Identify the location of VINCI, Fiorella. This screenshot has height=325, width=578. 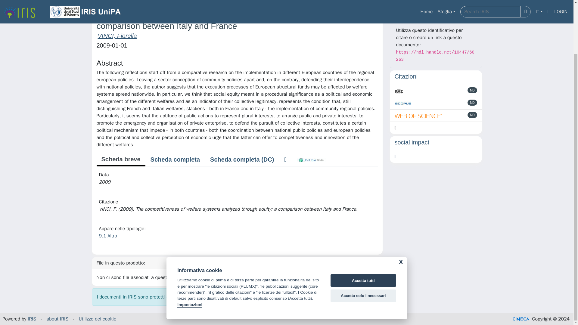
(117, 36).